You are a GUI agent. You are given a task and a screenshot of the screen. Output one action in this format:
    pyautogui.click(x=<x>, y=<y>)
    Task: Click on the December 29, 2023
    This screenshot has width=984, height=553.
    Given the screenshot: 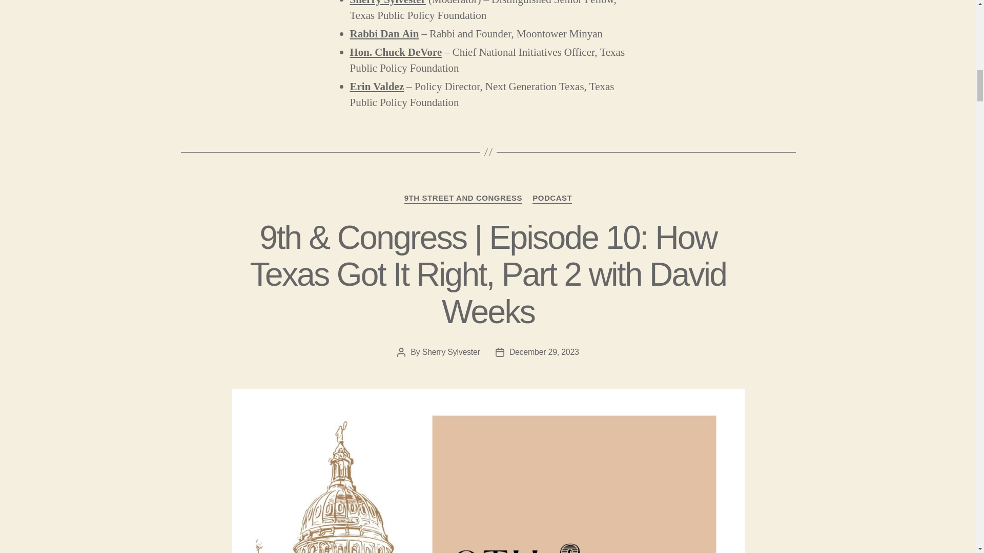 What is the action you would take?
    pyautogui.click(x=544, y=352)
    